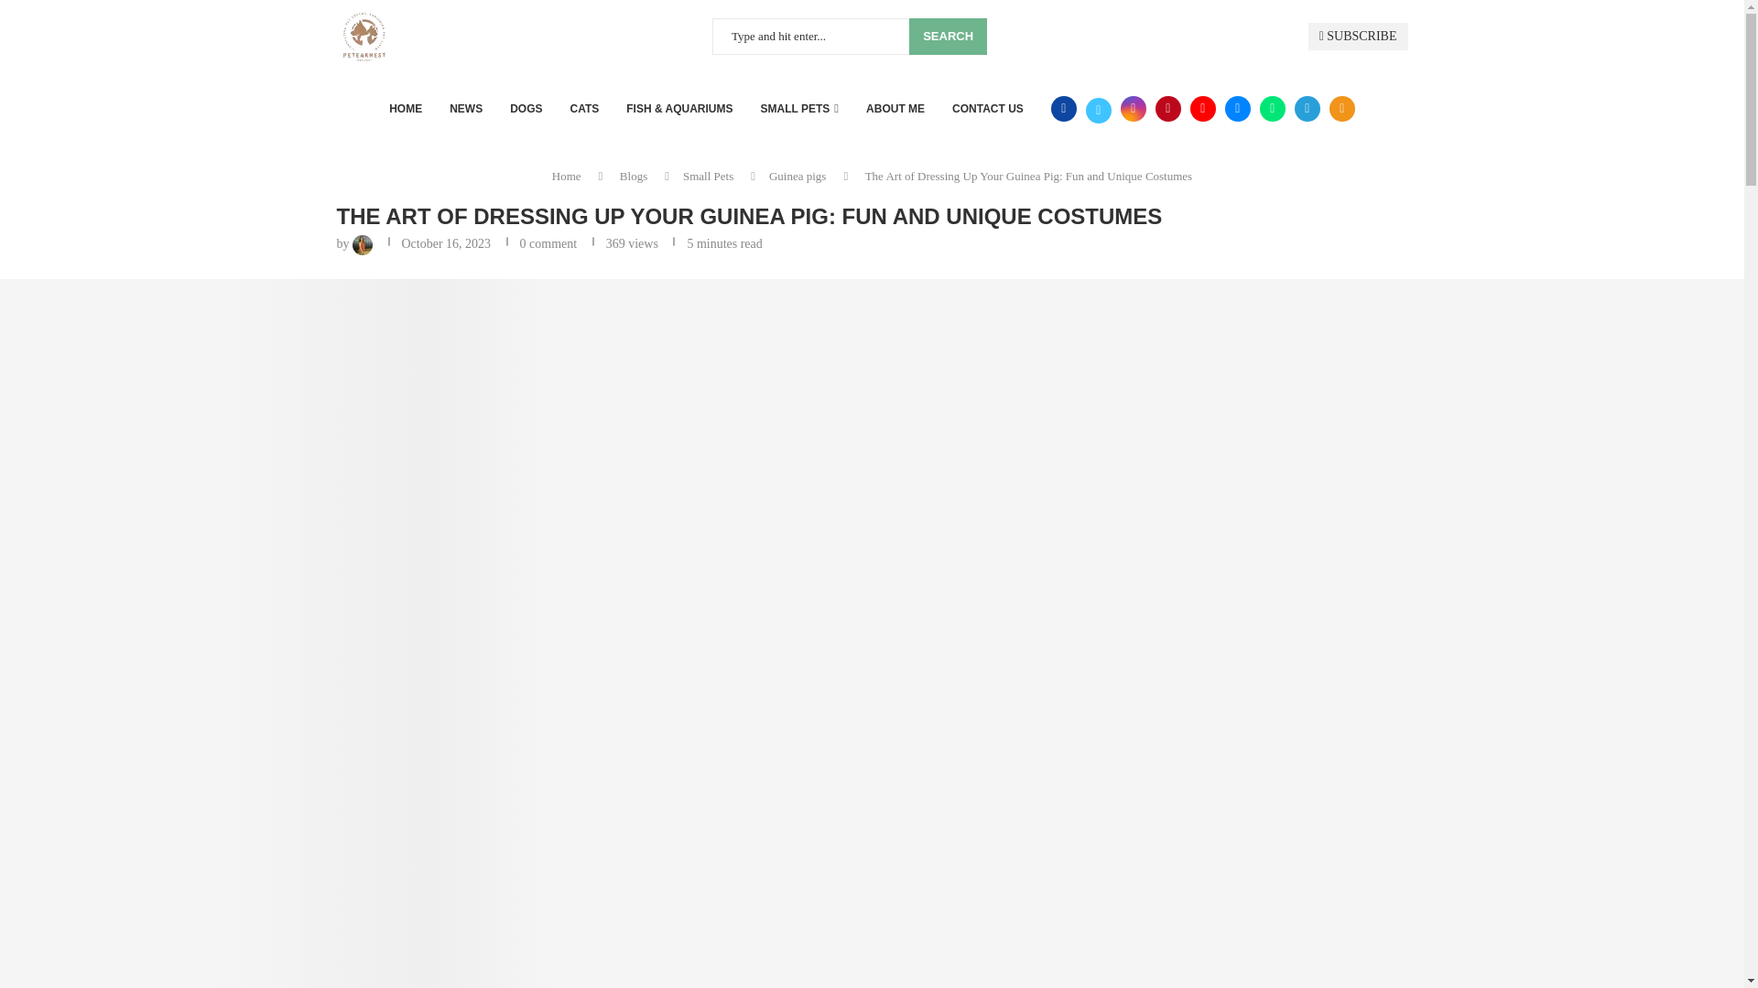  Describe the element at coordinates (800, 108) in the screenshot. I see `SMALL PETS` at that location.